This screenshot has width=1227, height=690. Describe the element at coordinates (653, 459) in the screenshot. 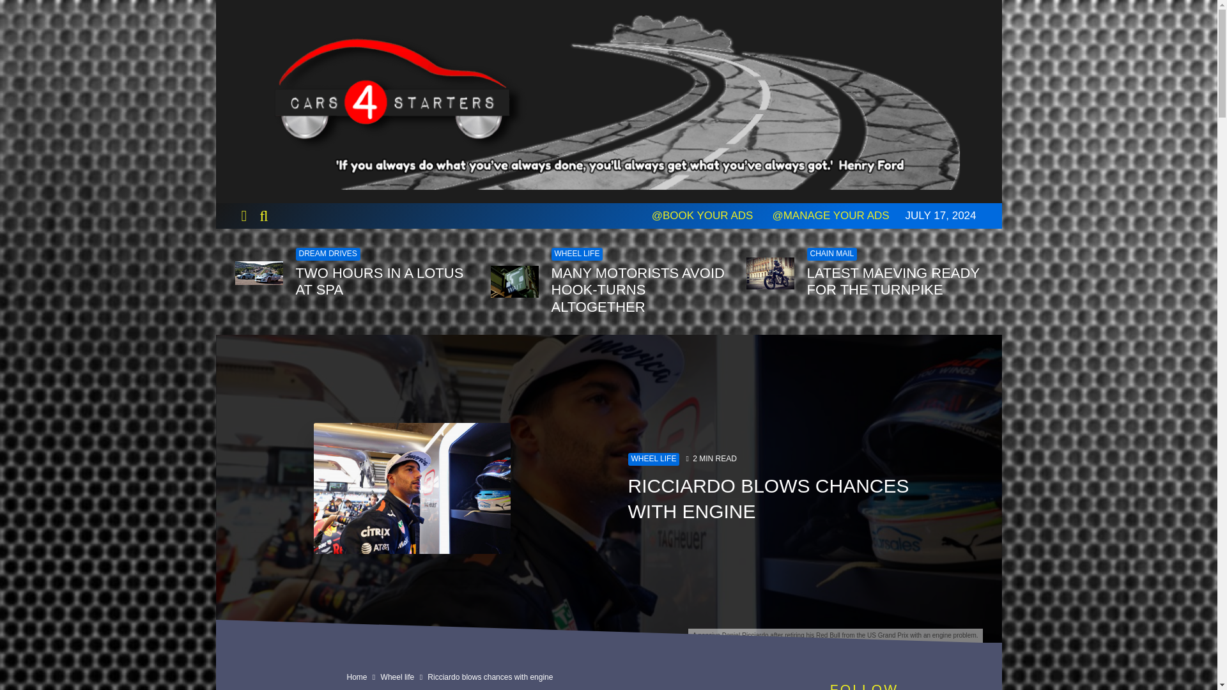

I see `WHEEL LIFE` at that location.